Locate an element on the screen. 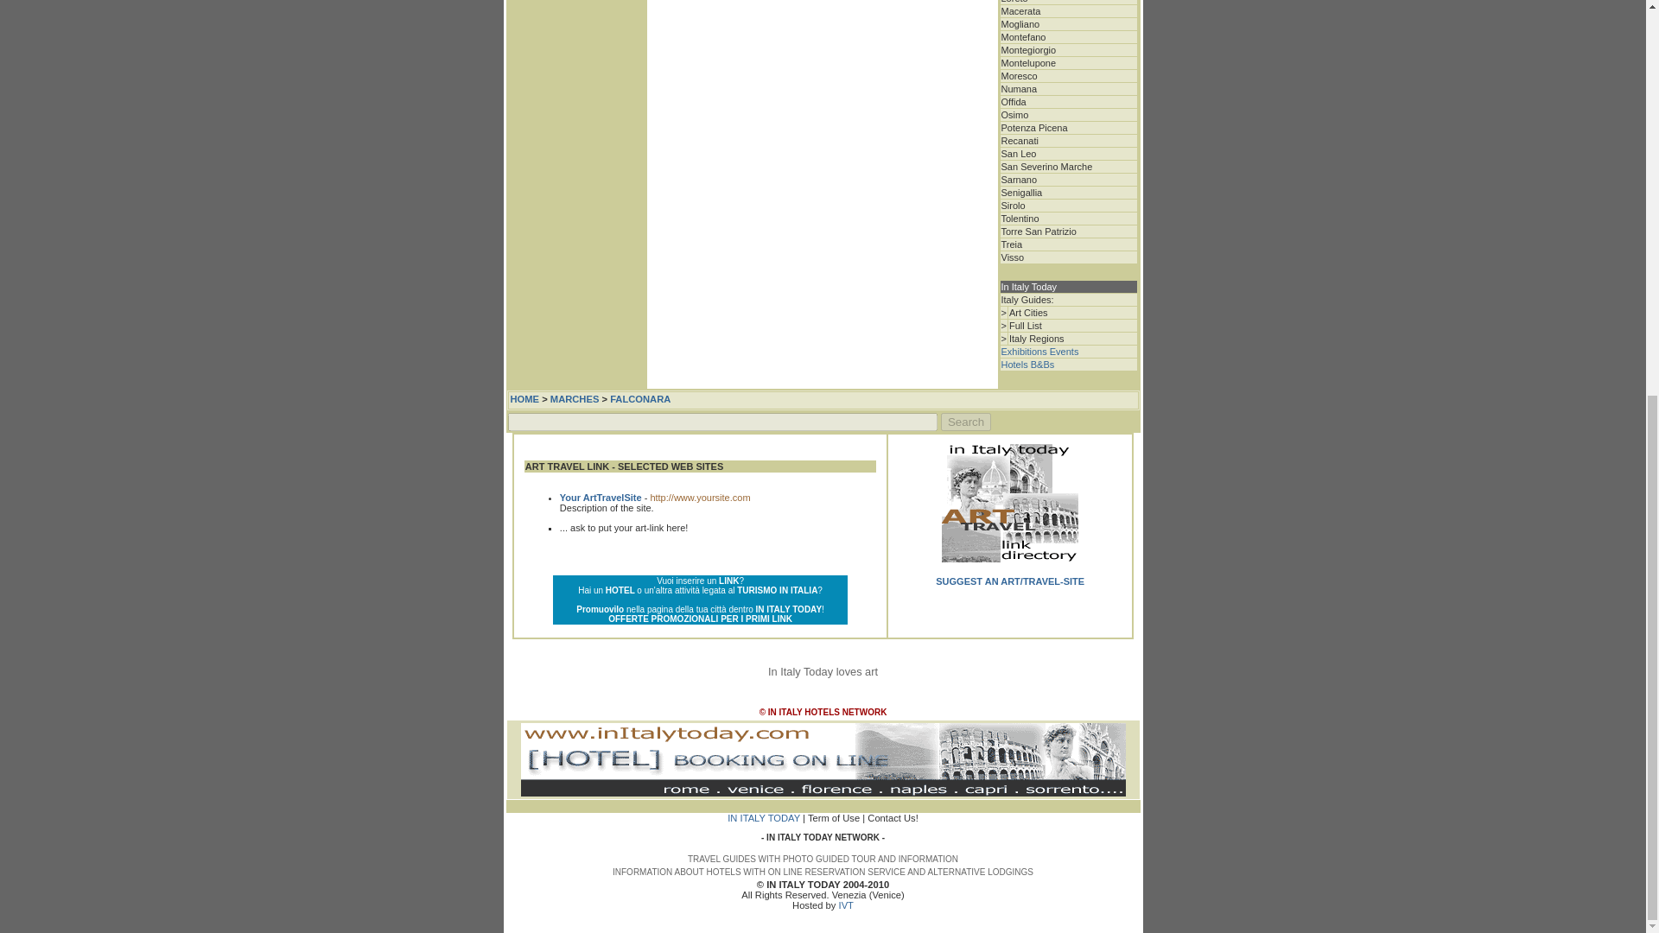 Image resolution: width=1659 pixels, height=933 pixels. Numana is located at coordinates (1018, 89).